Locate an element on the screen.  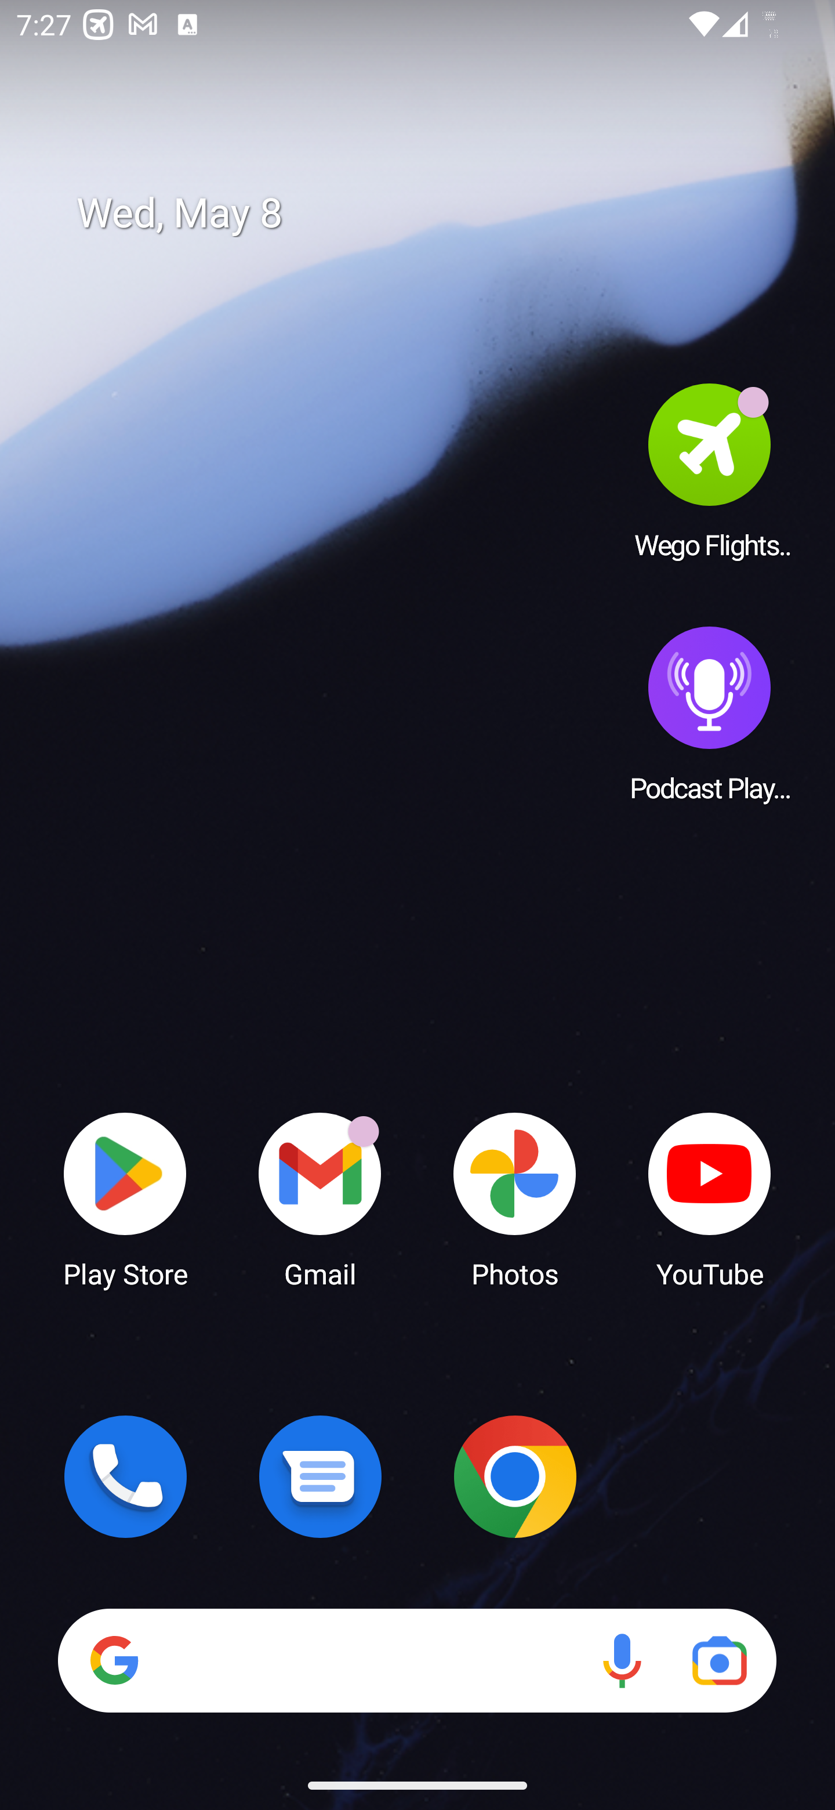
YouTube is located at coordinates (710, 1199).